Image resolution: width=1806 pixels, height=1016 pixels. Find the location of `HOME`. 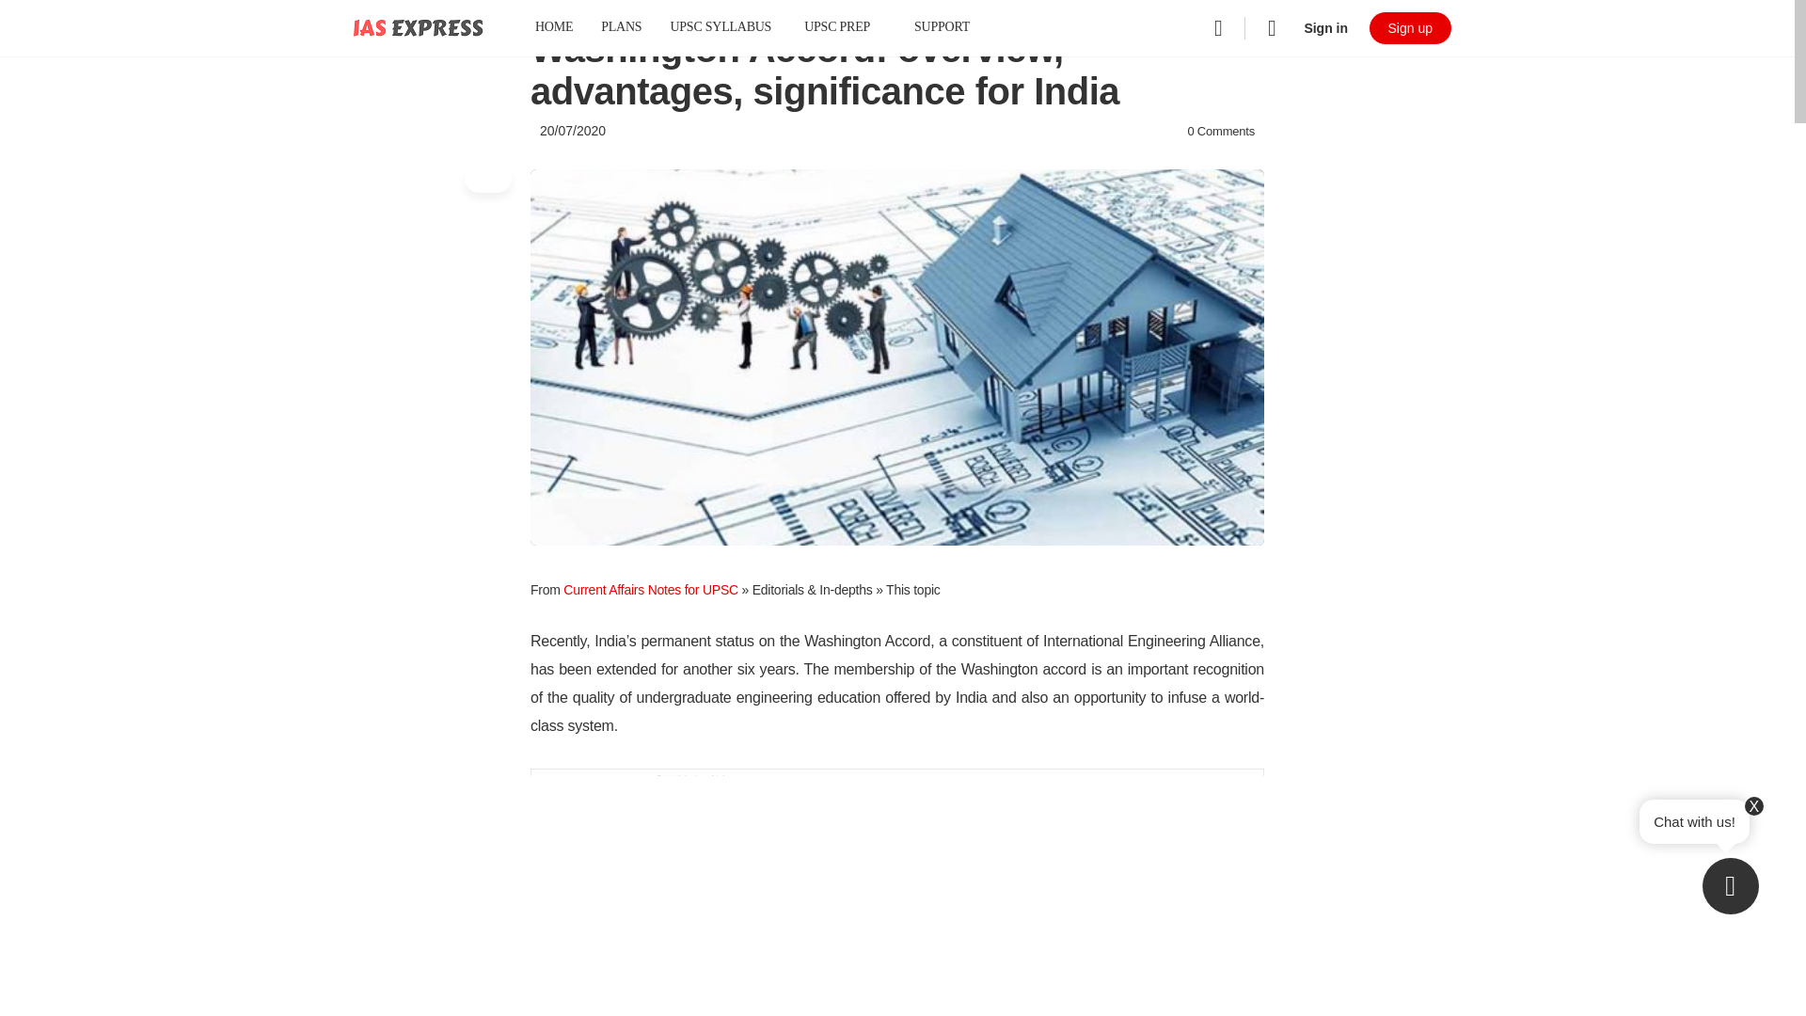

HOME is located at coordinates (553, 28).